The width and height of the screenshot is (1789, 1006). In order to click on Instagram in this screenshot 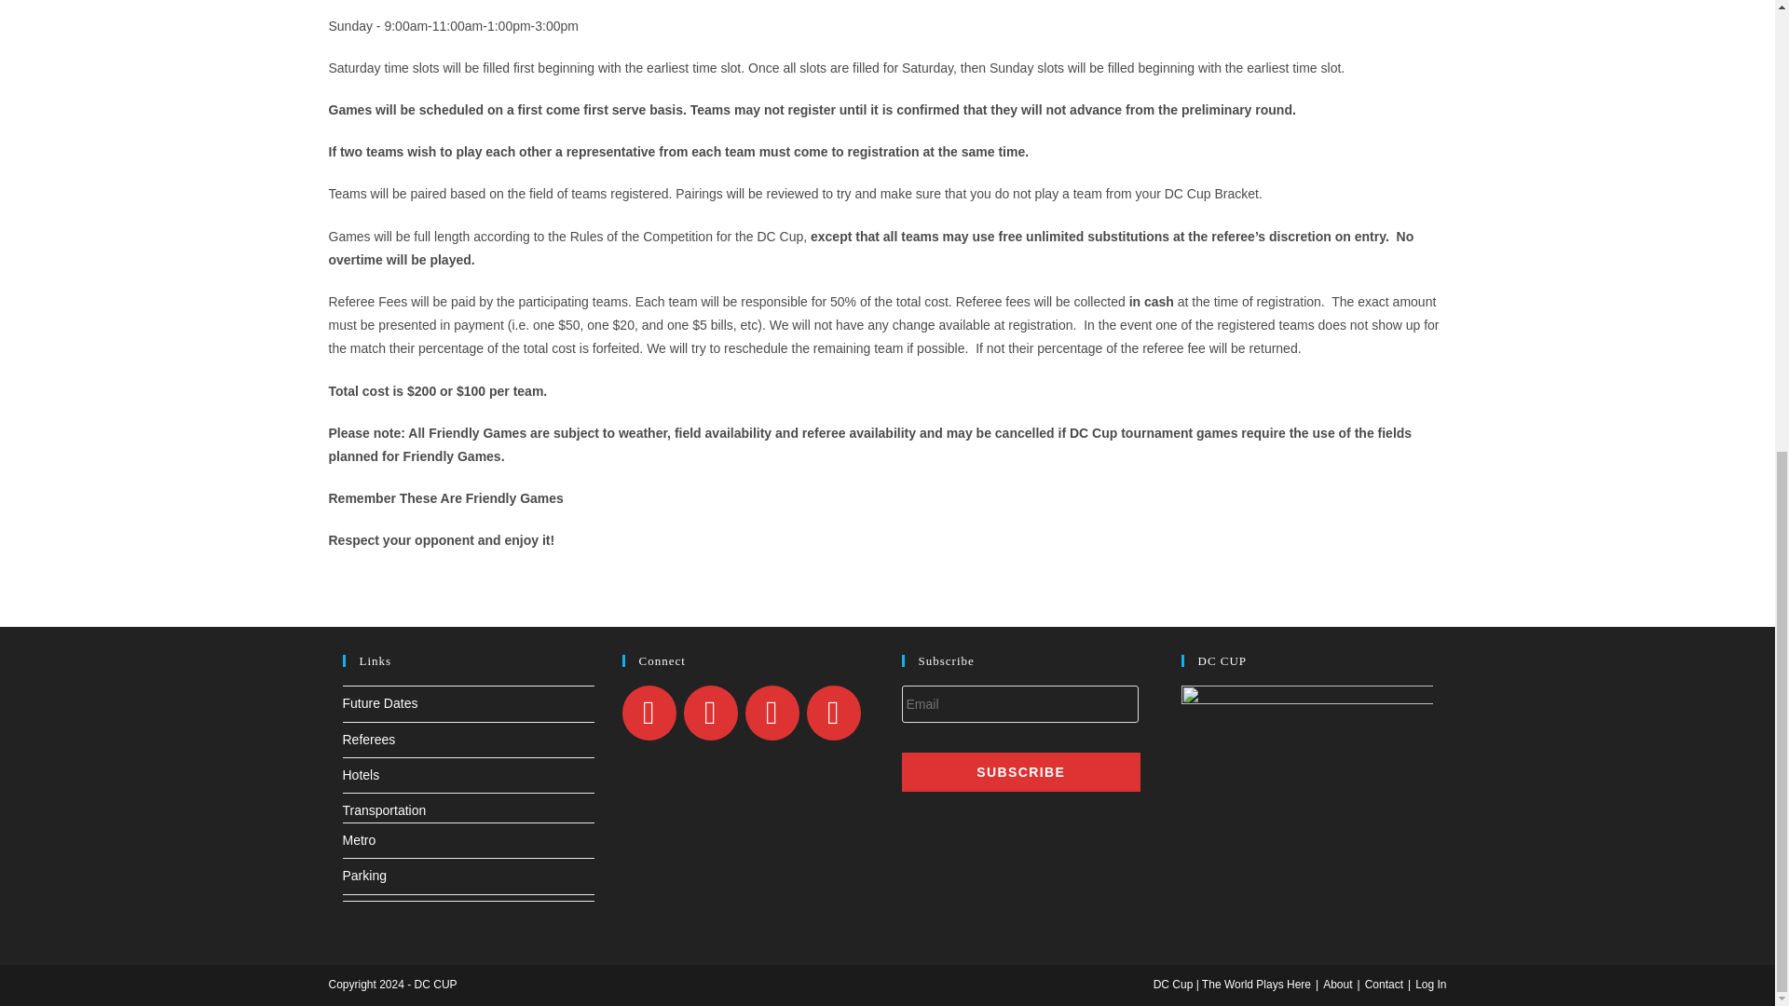, I will do `click(772, 712)`.